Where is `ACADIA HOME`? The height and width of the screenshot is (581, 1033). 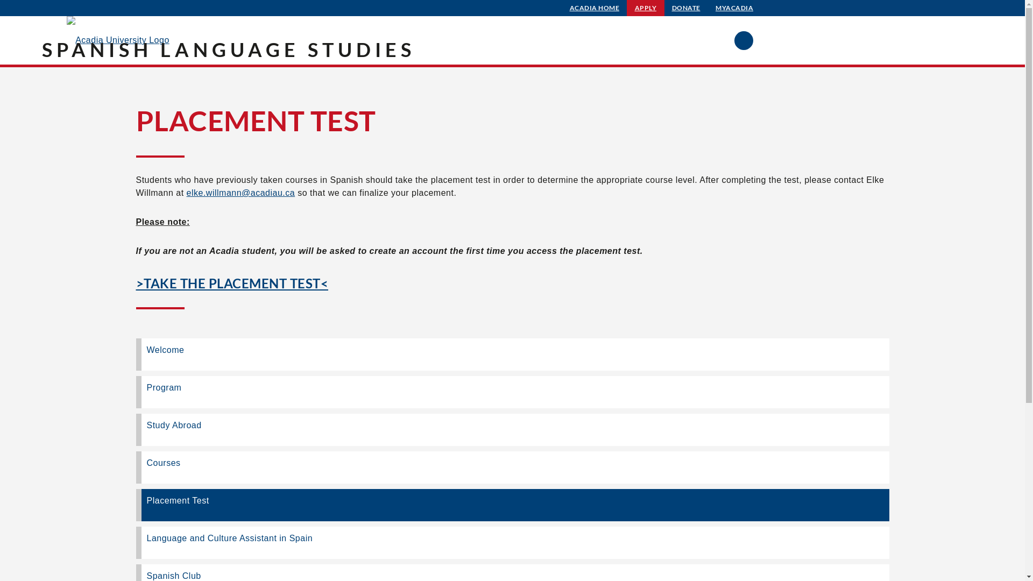
ACADIA HOME is located at coordinates (595, 8).